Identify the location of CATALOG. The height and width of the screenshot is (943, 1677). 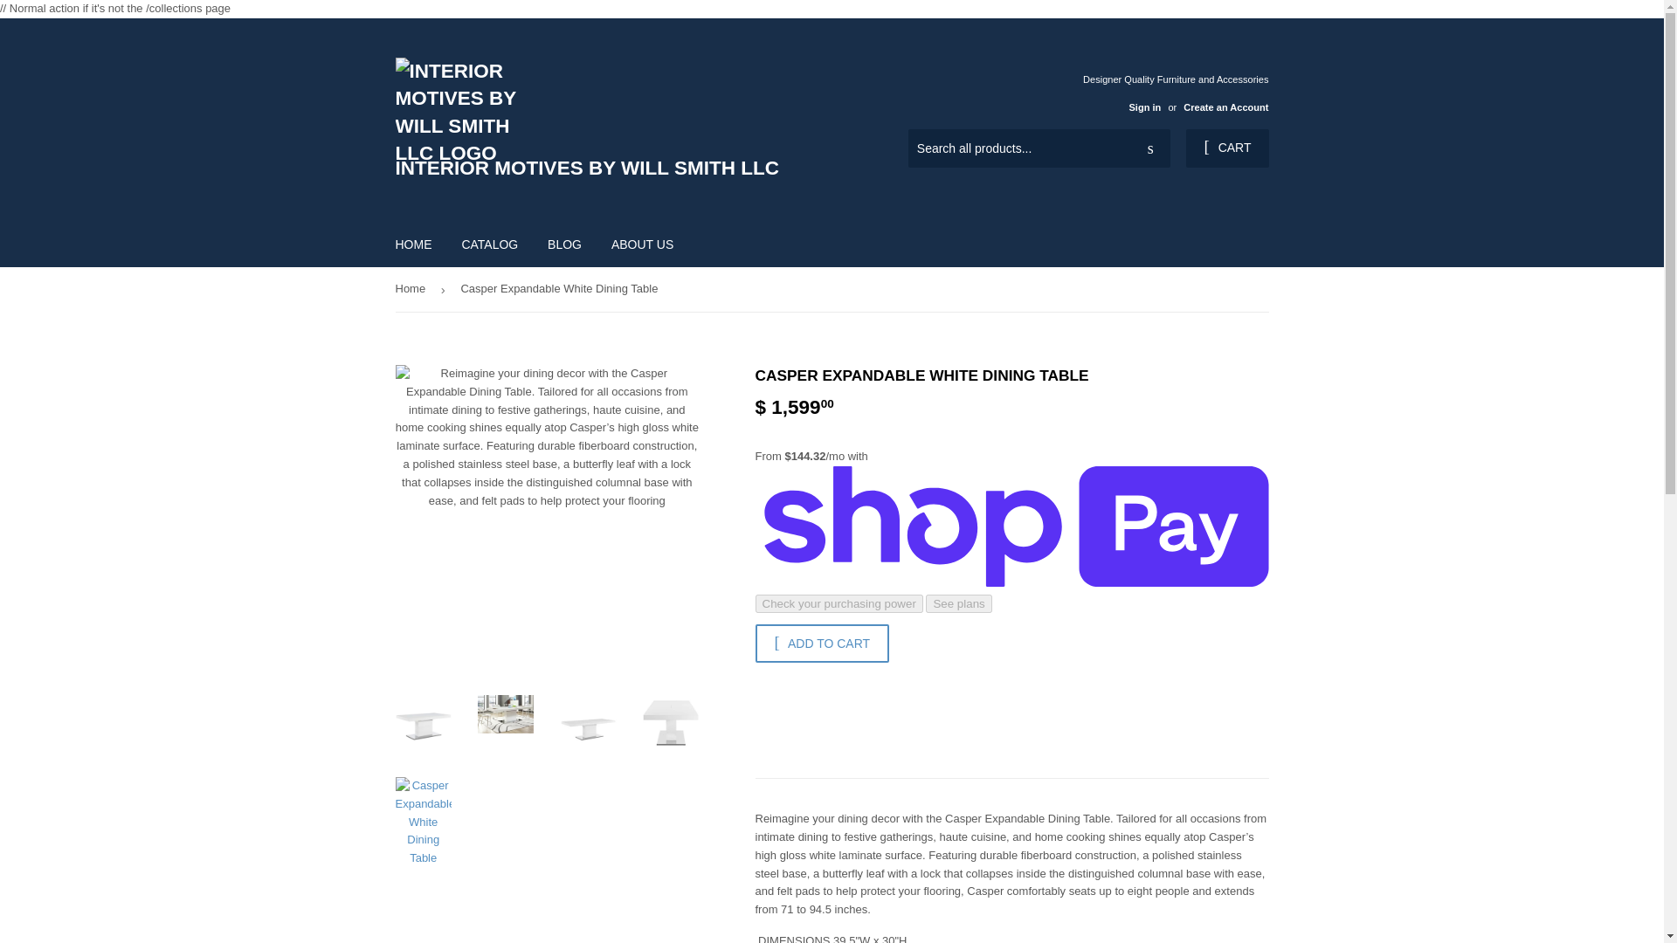
(489, 244).